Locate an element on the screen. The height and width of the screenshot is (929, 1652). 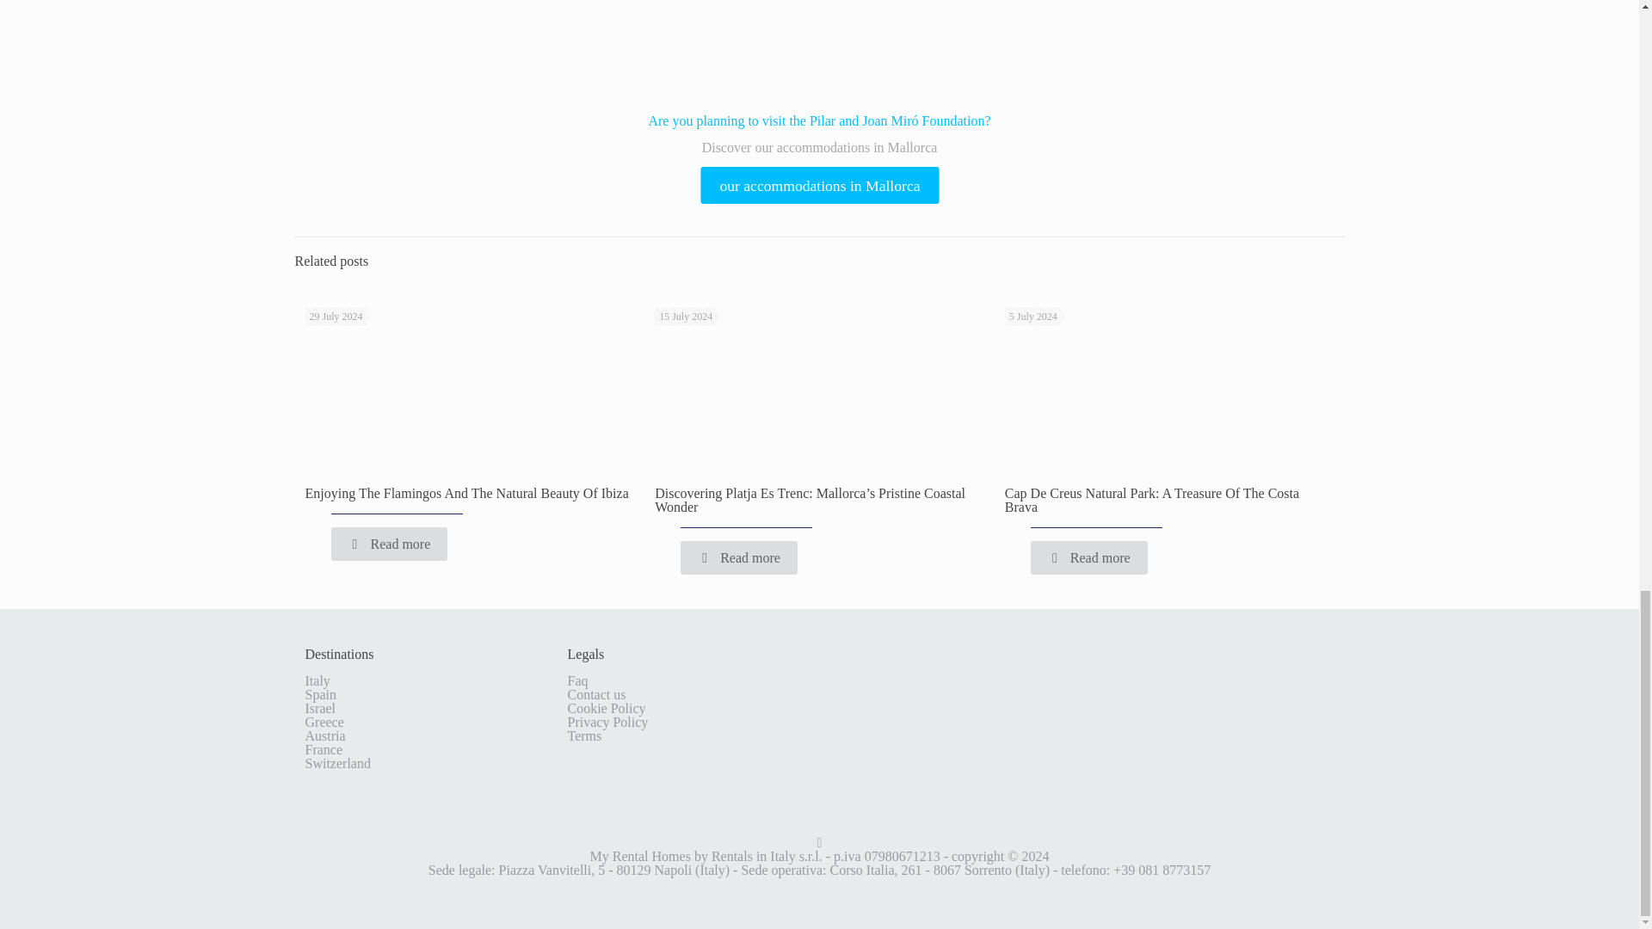
Privacy Policy is located at coordinates (608, 721).